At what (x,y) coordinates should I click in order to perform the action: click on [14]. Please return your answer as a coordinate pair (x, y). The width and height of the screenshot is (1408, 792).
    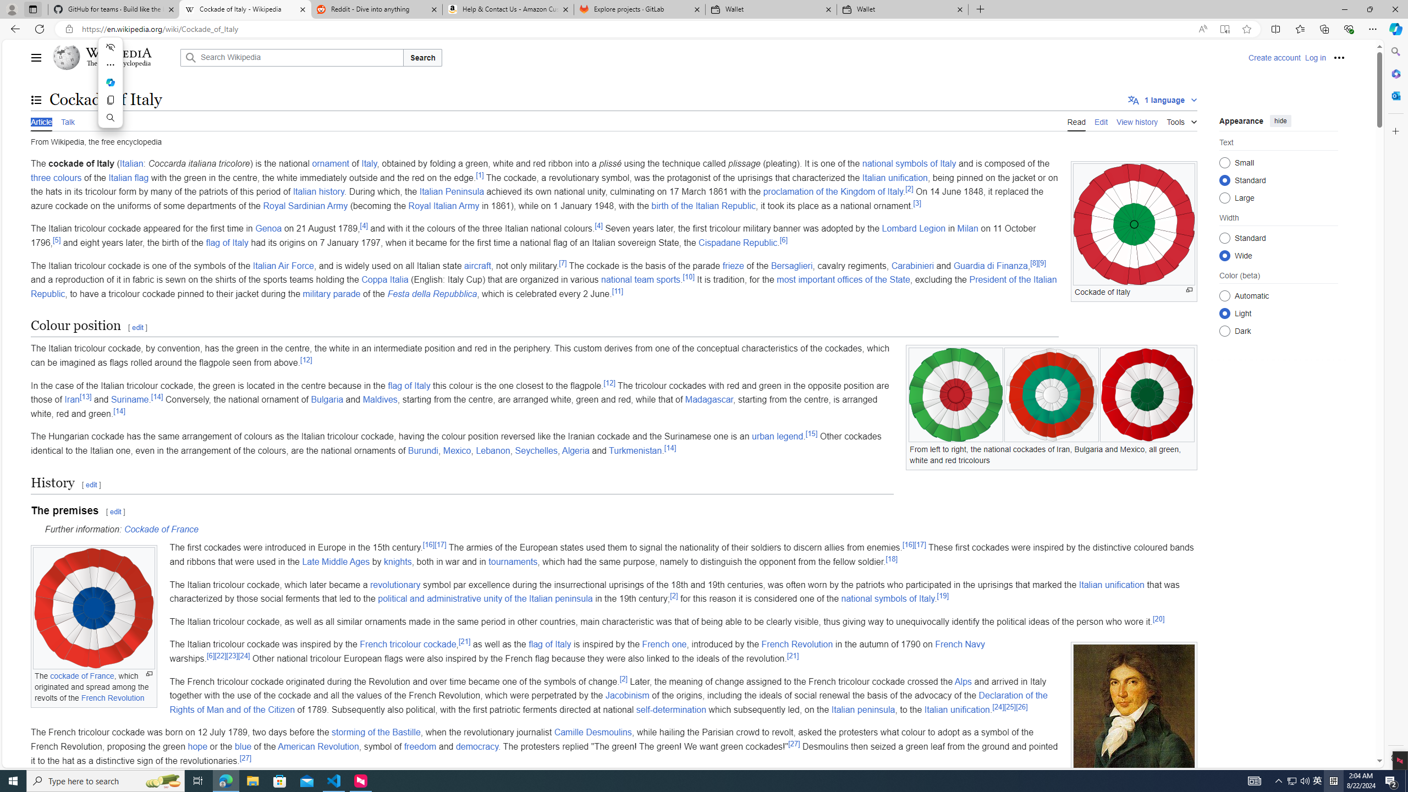
    Looking at the image, I should click on (669, 448).